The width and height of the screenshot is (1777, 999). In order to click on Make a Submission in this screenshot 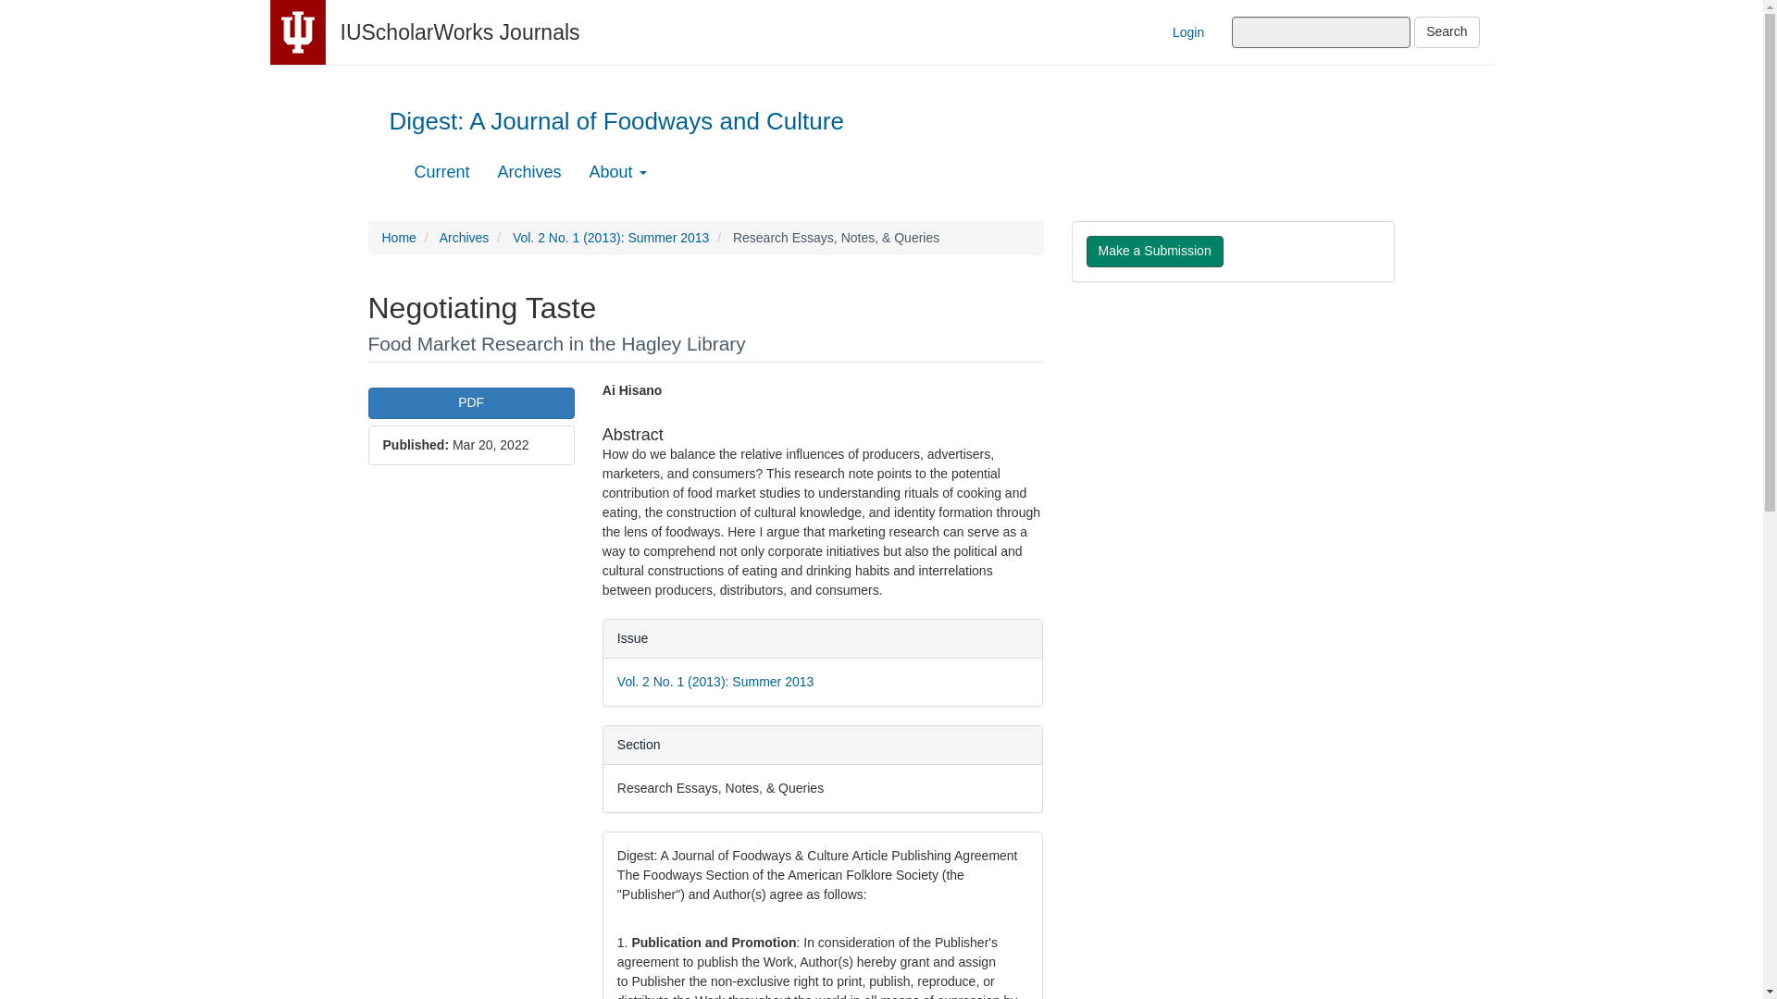, I will do `click(1155, 252)`.